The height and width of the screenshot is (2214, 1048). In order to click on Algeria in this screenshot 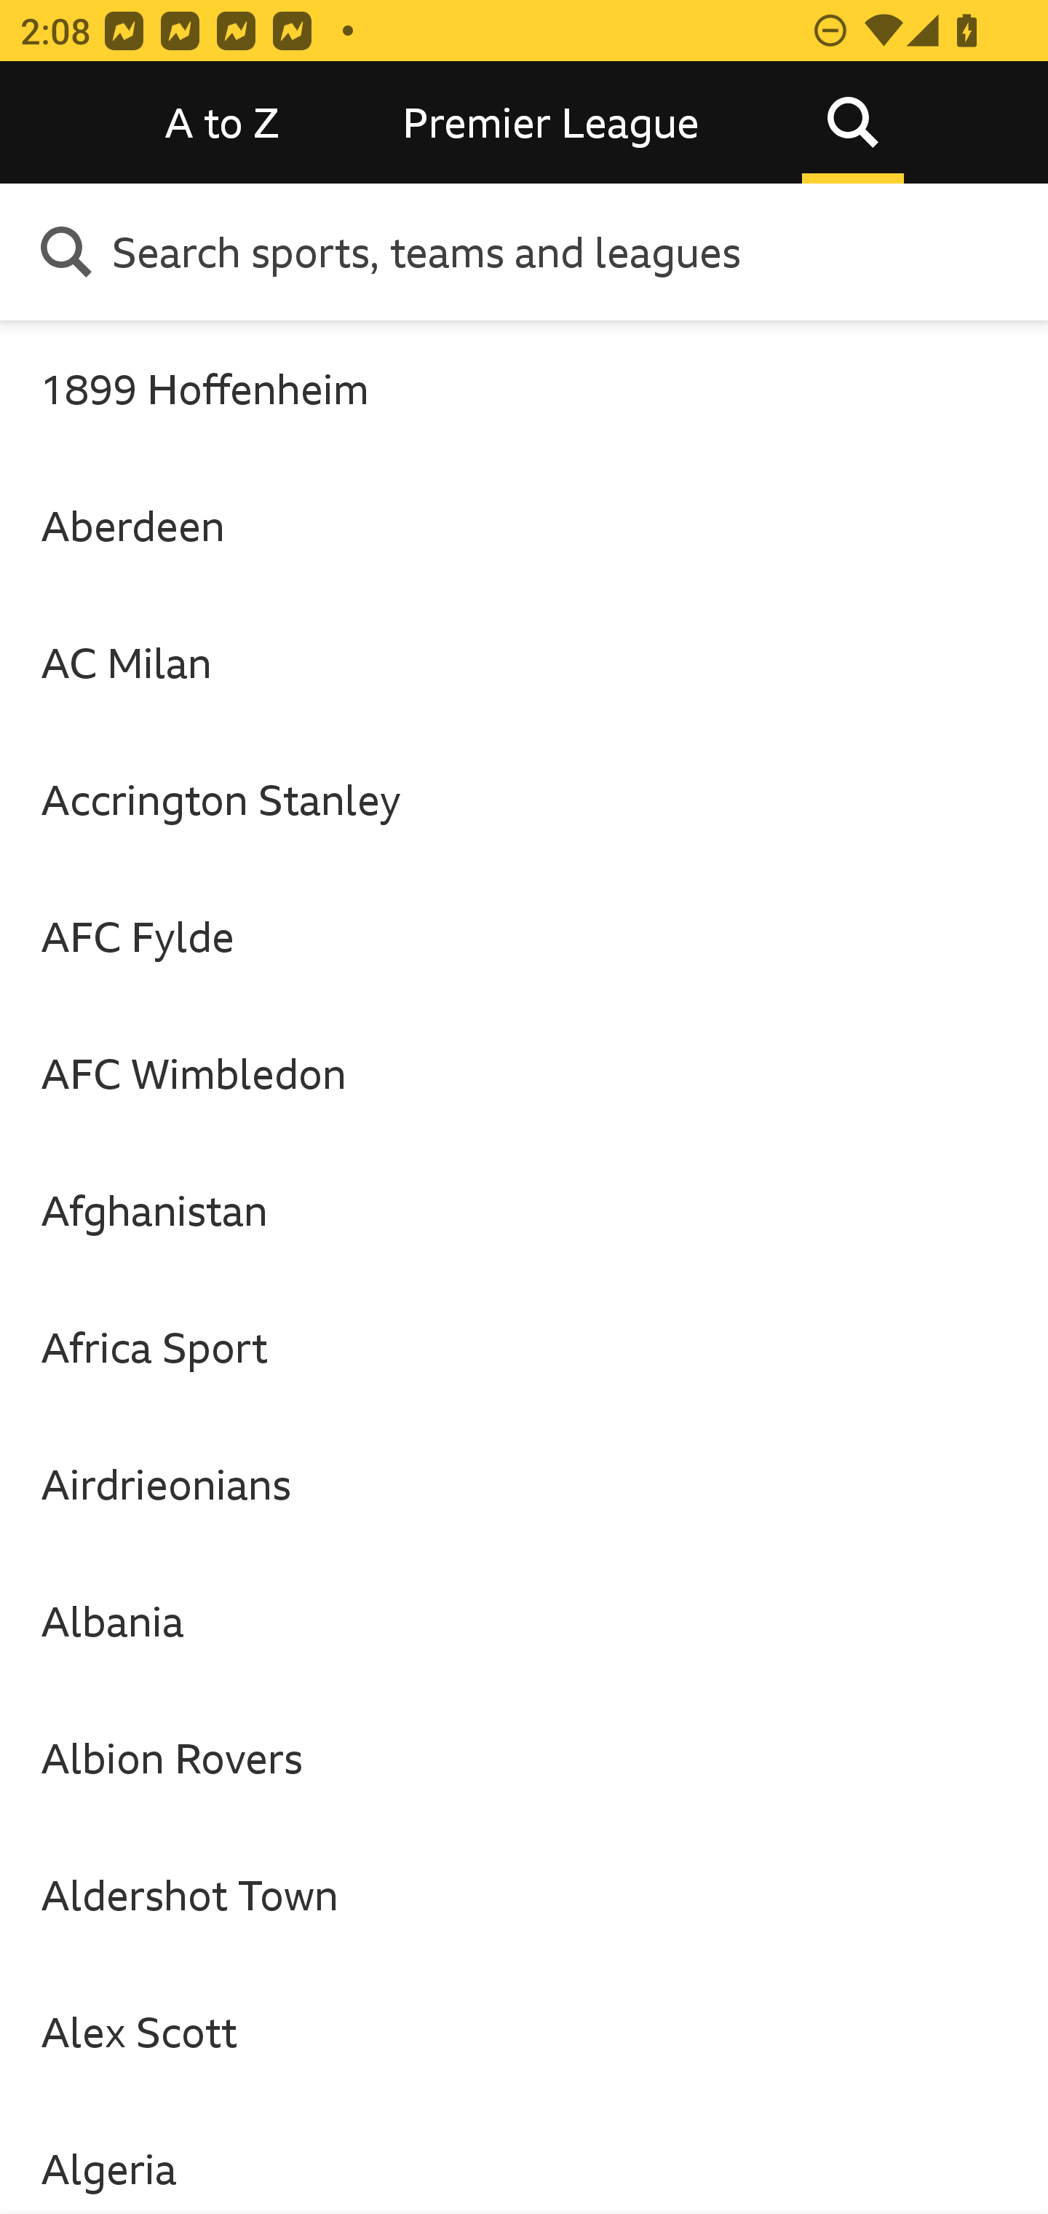, I will do `click(524, 2157)`.